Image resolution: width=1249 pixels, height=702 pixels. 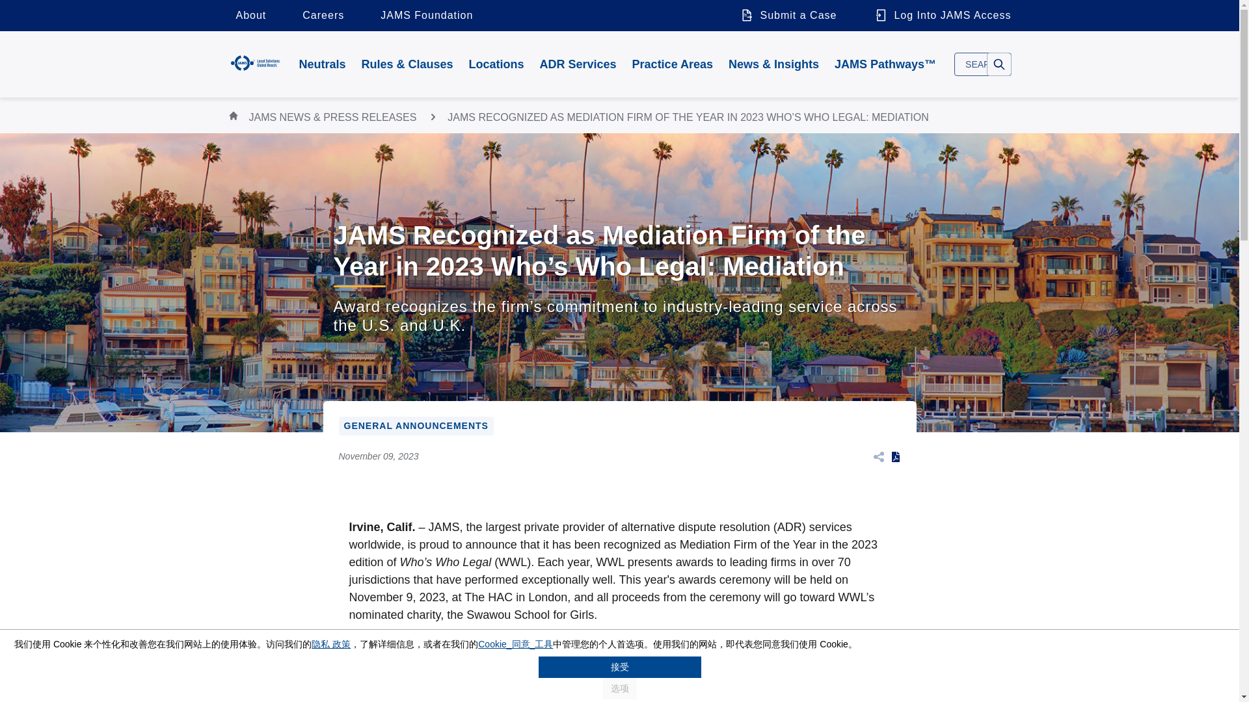 I want to click on Submit a Case, so click(x=787, y=16).